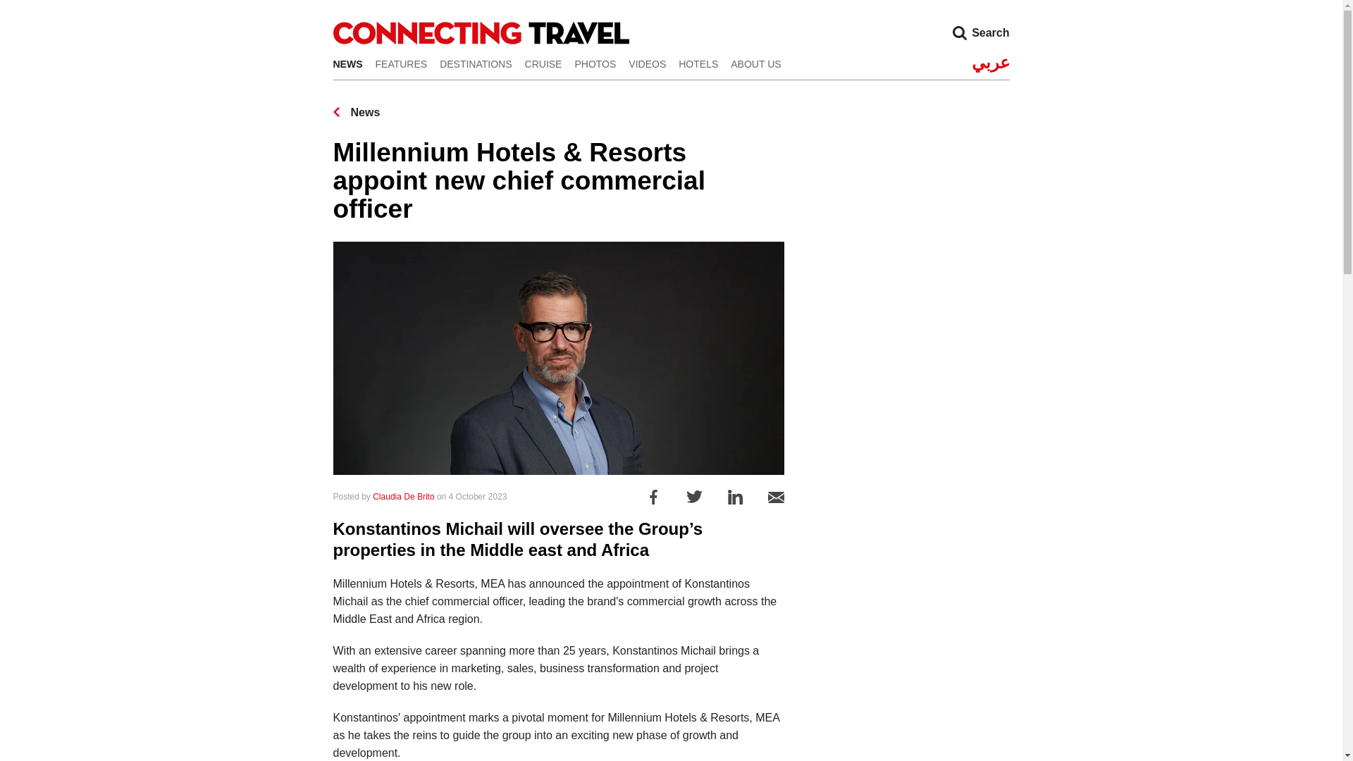 The width and height of the screenshot is (1353, 761). What do you see at coordinates (698, 63) in the screenshot?
I see `HOTELS` at bounding box center [698, 63].